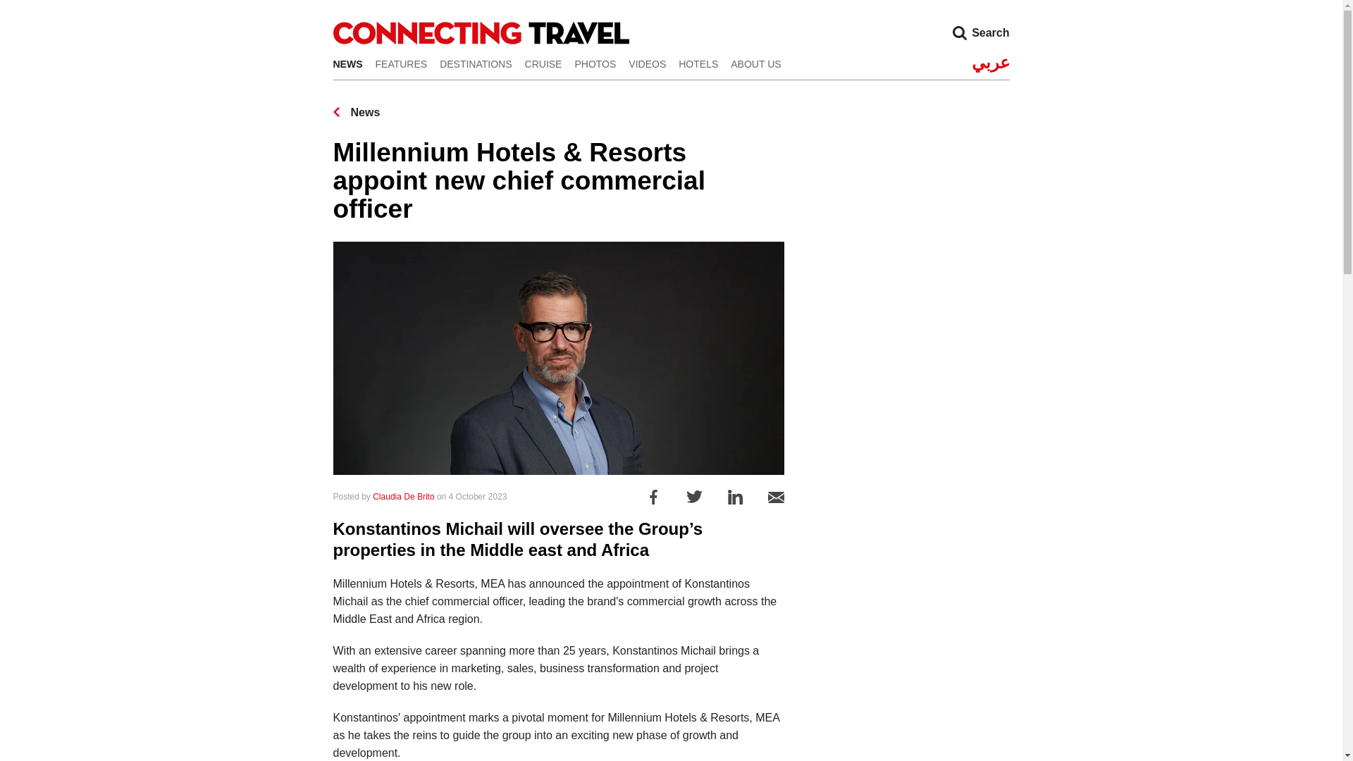 The width and height of the screenshot is (1353, 761). What do you see at coordinates (698, 63) in the screenshot?
I see `HOTELS` at bounding box center [698, 63].